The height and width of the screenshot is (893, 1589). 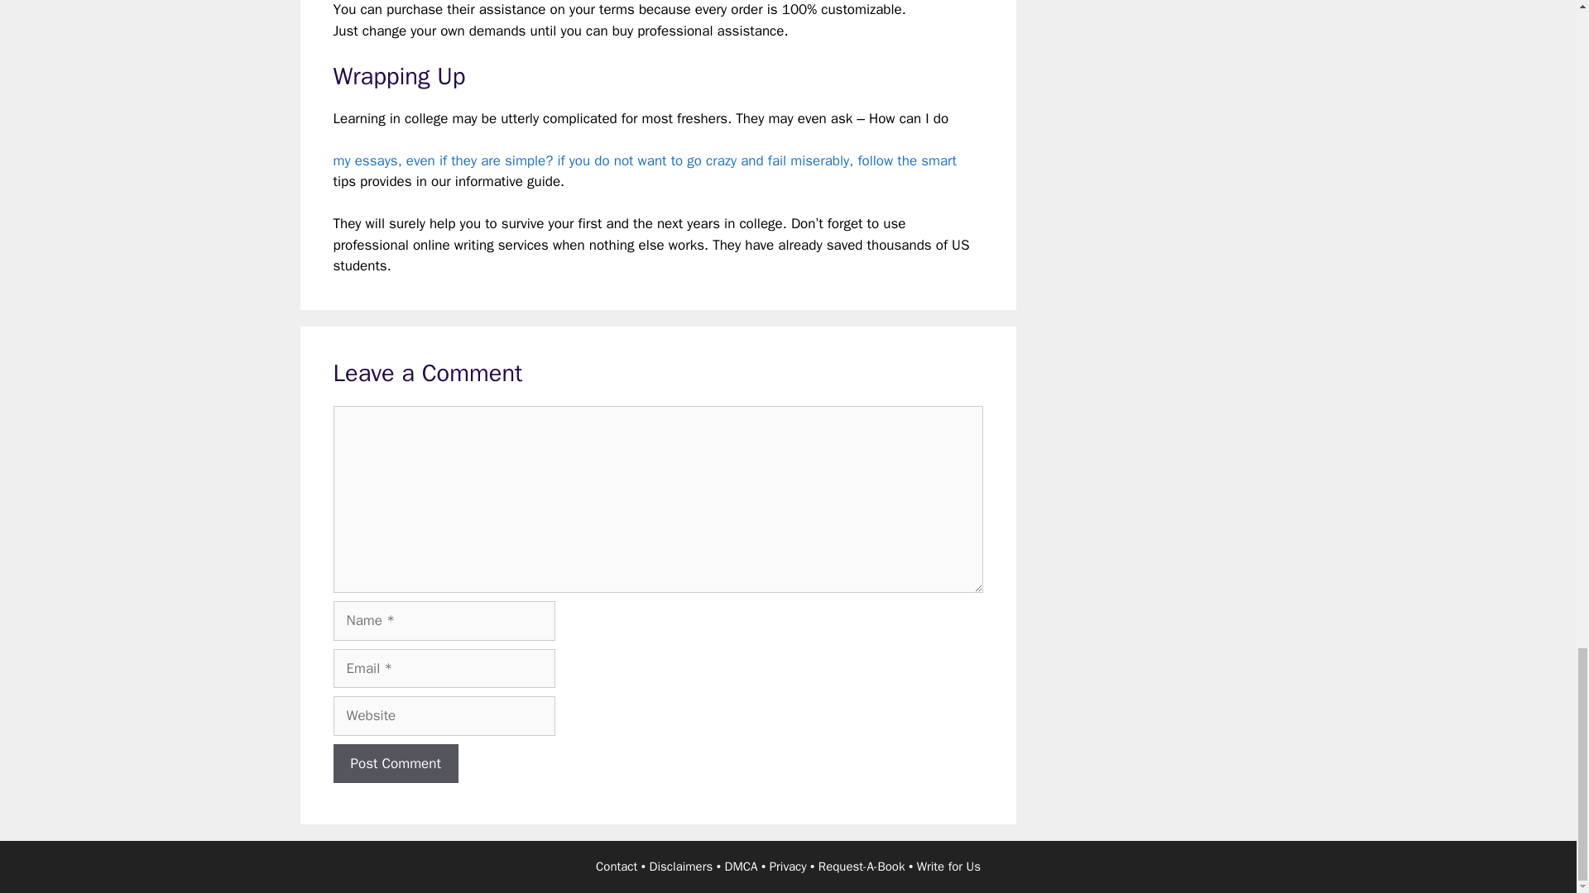 I want to click on Privacy, so click(x=788, y=867).